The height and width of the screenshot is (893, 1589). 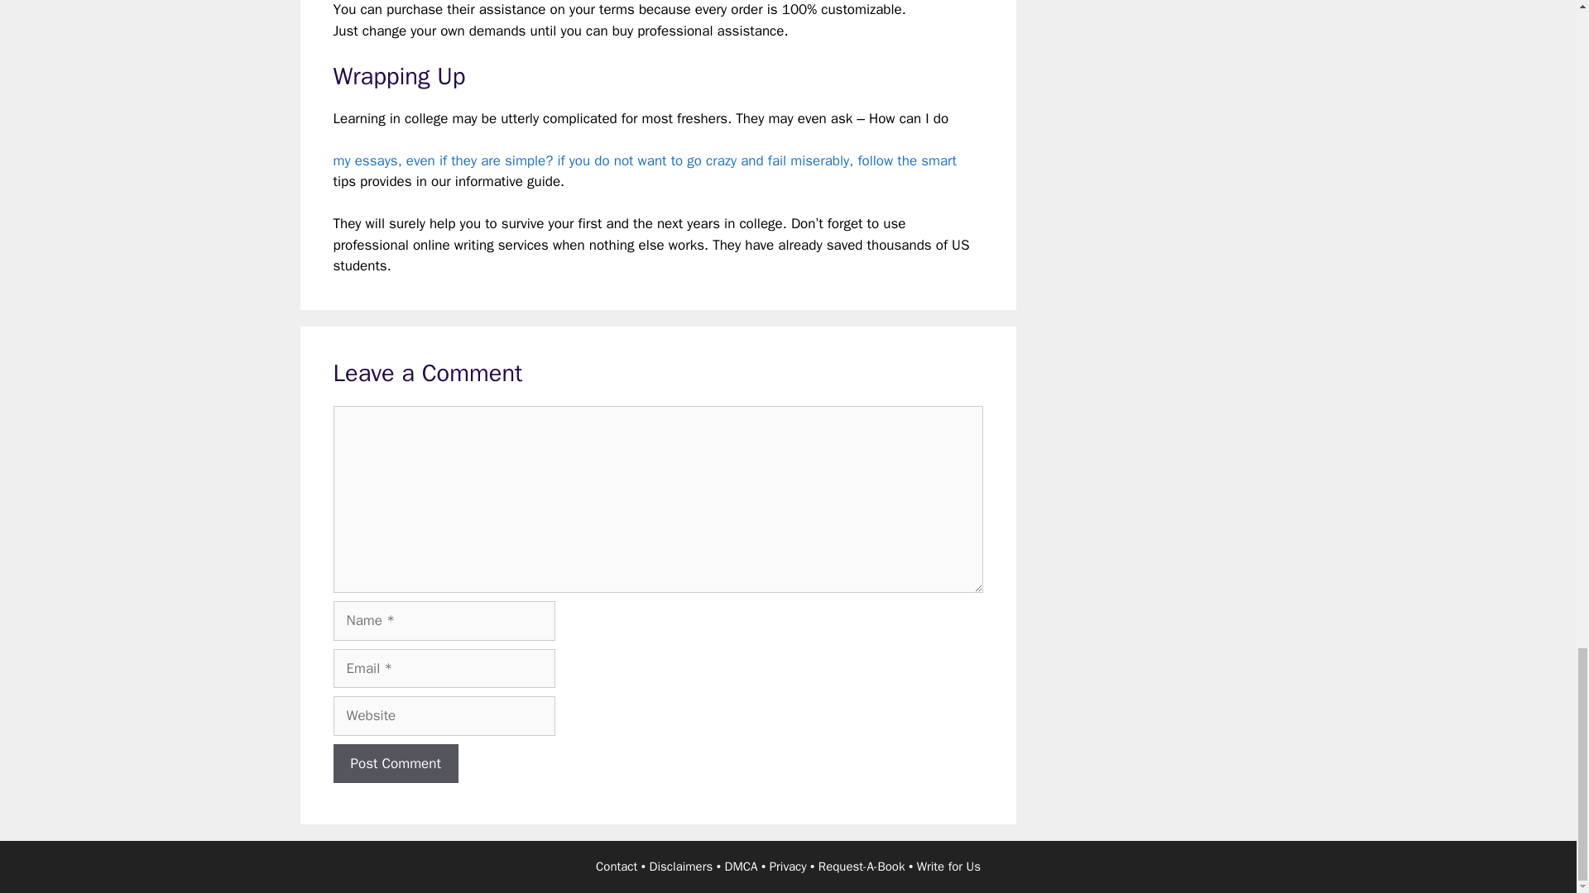 I want to click on Privacy, so click(x=788, y=867).